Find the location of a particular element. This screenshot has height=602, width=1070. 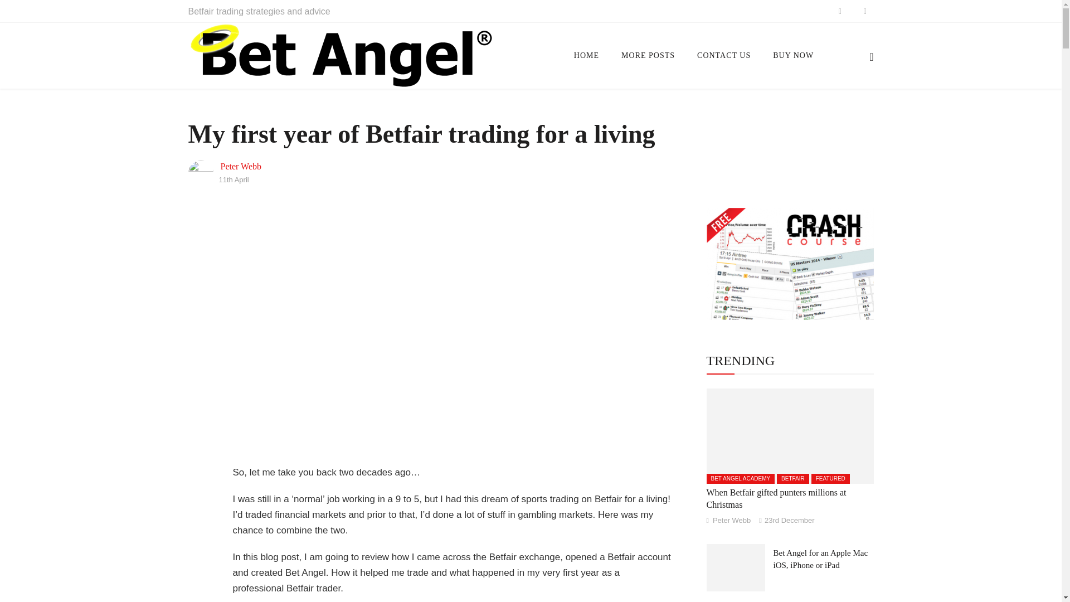

Betfair trading strategies and advice is located at coordinates (259, 11).